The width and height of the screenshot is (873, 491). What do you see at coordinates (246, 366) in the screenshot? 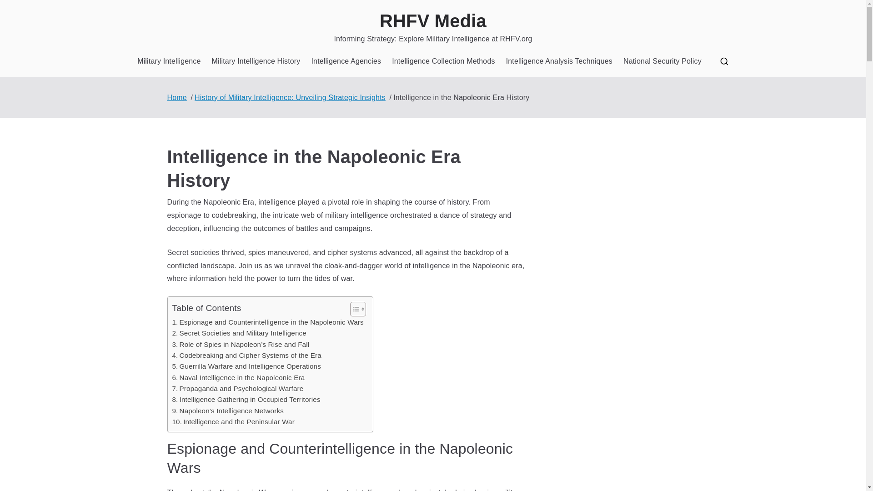
I see `Guerrilla Warfare and Intelligence Operations` at bounding box center [246, 366].